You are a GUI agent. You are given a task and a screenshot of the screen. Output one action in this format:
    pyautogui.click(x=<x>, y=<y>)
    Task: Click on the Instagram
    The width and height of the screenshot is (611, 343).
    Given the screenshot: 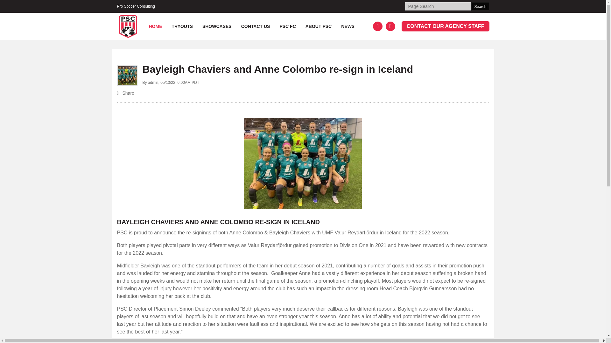 What is the action you would take?
    pyautogui.click(x=390, y=26)
    